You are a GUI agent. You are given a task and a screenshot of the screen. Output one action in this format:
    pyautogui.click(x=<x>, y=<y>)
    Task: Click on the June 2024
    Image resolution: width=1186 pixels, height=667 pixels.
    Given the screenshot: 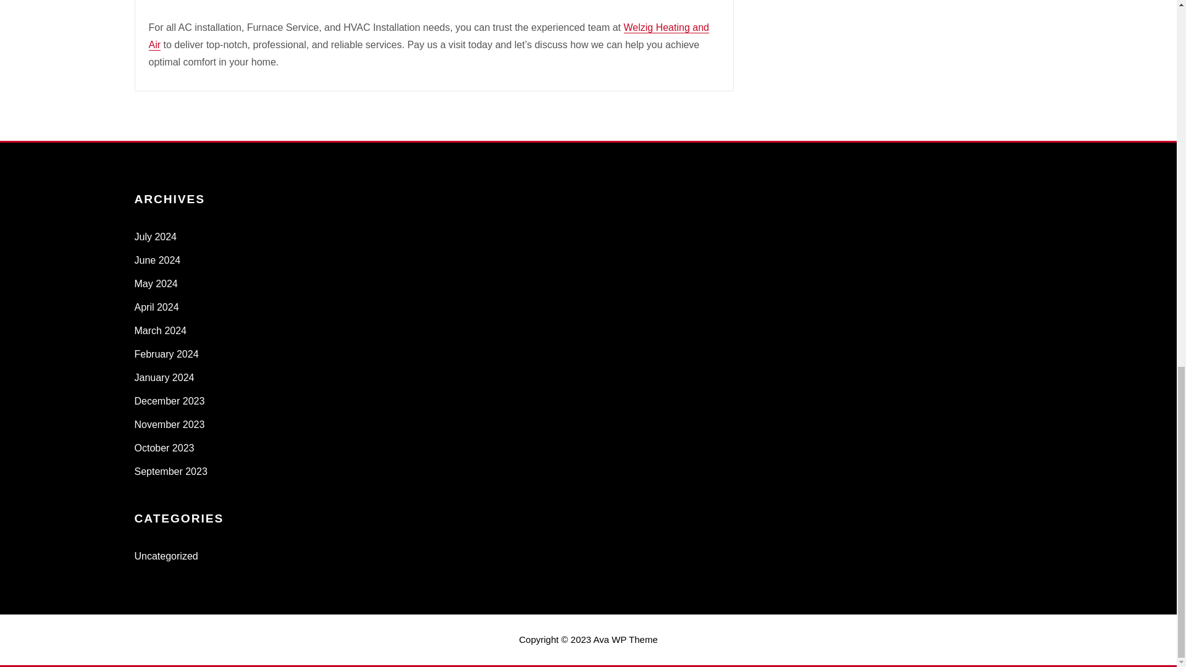 What is the action you would take?
    pyautogui.click(x=158, y=259)
    